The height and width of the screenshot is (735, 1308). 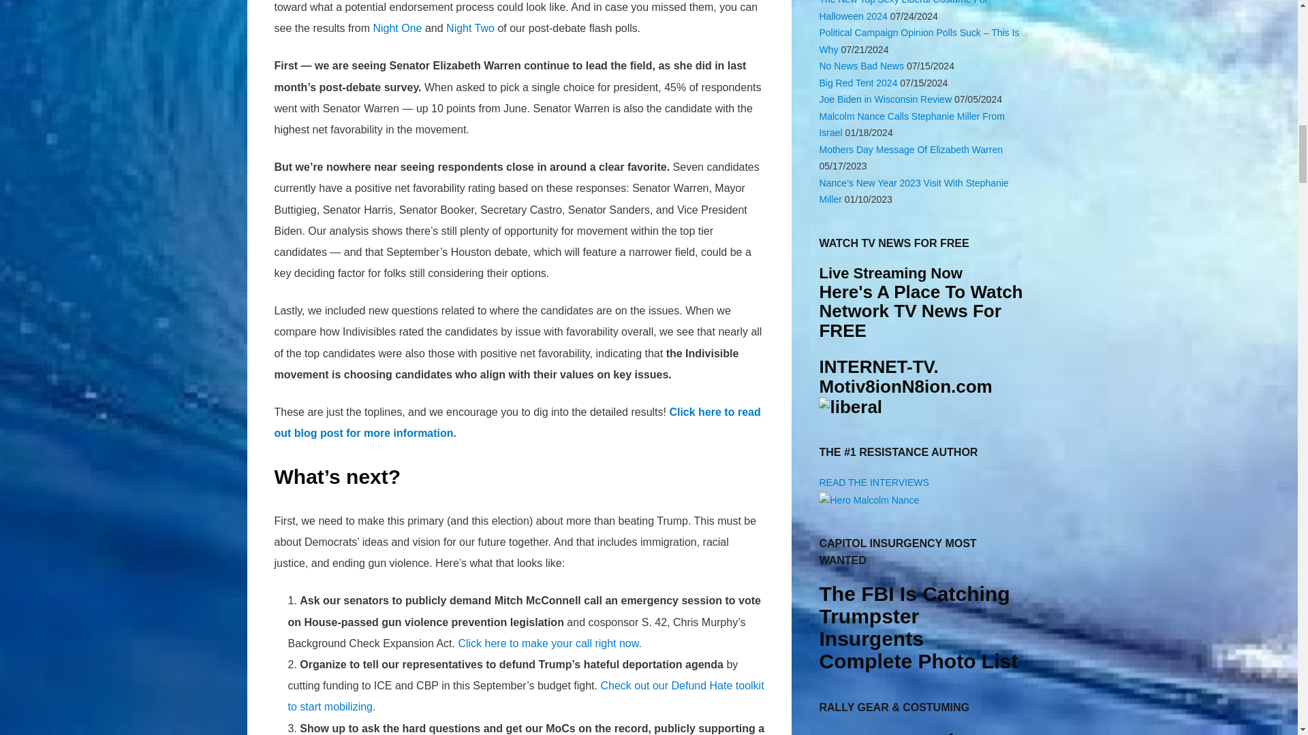 I want to click on Click here to read out blog post for more information., so click(x=516, y=422).